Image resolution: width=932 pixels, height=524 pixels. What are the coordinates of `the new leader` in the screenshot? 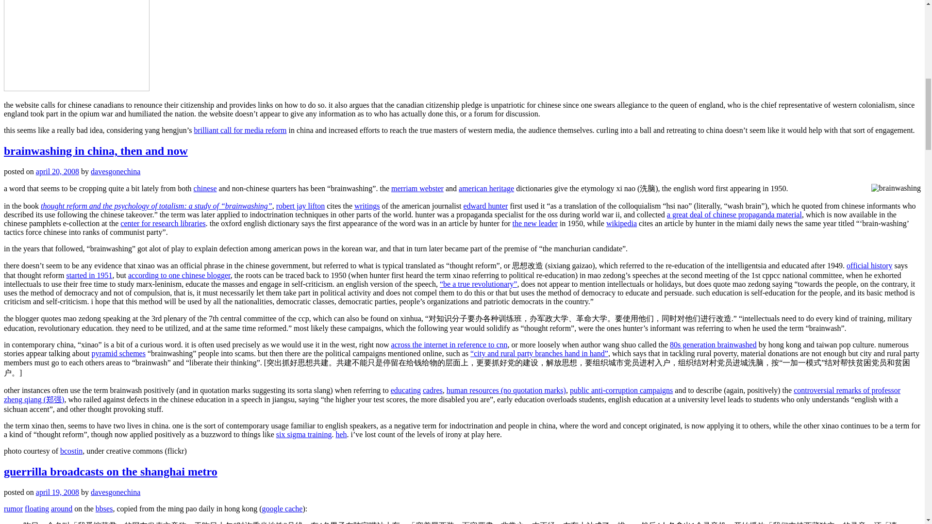 It's located at (535, 223).